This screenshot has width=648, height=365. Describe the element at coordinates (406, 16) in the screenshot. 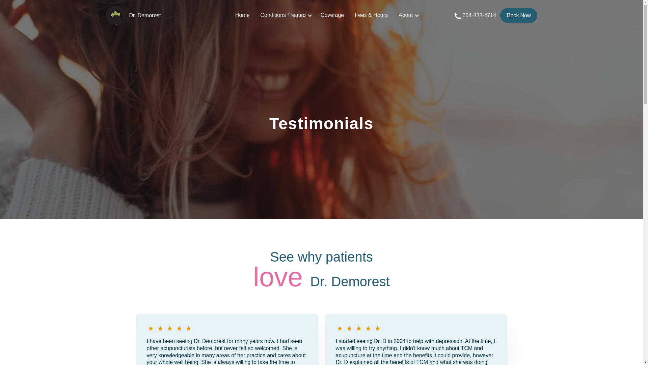

I see `About` at that location.